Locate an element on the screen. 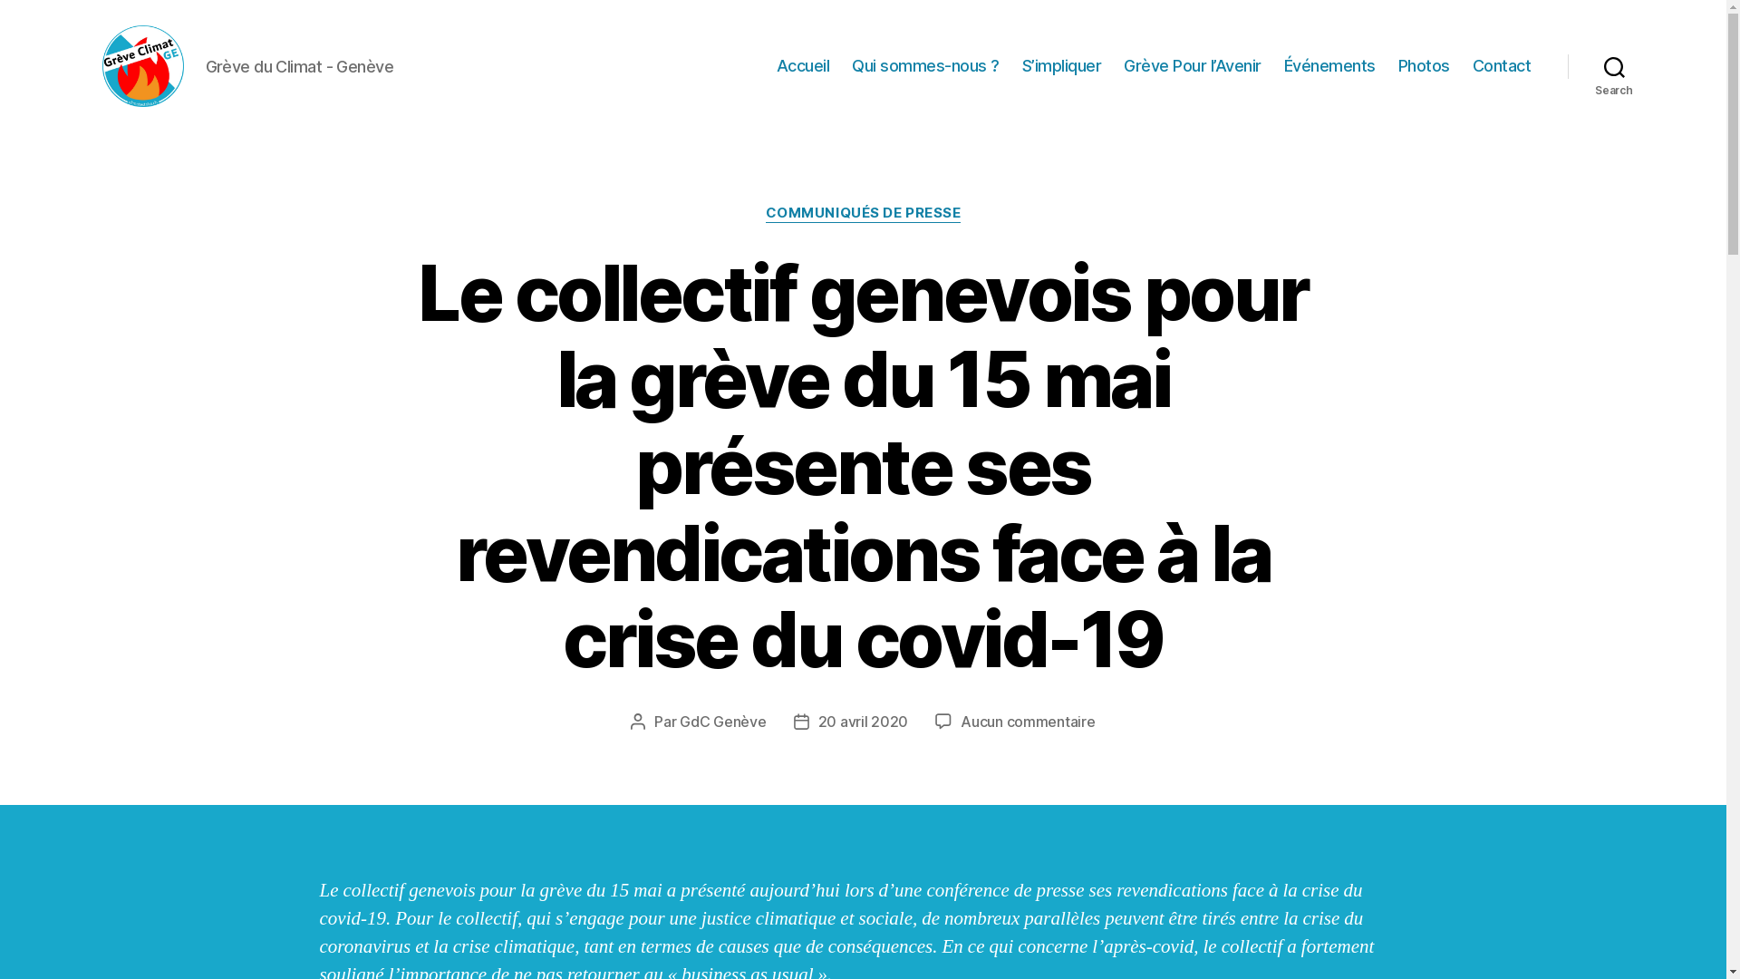 Image resolution: width=1740 pixels, height=979 pixels. Contact is located at coordinates (1503, 66).